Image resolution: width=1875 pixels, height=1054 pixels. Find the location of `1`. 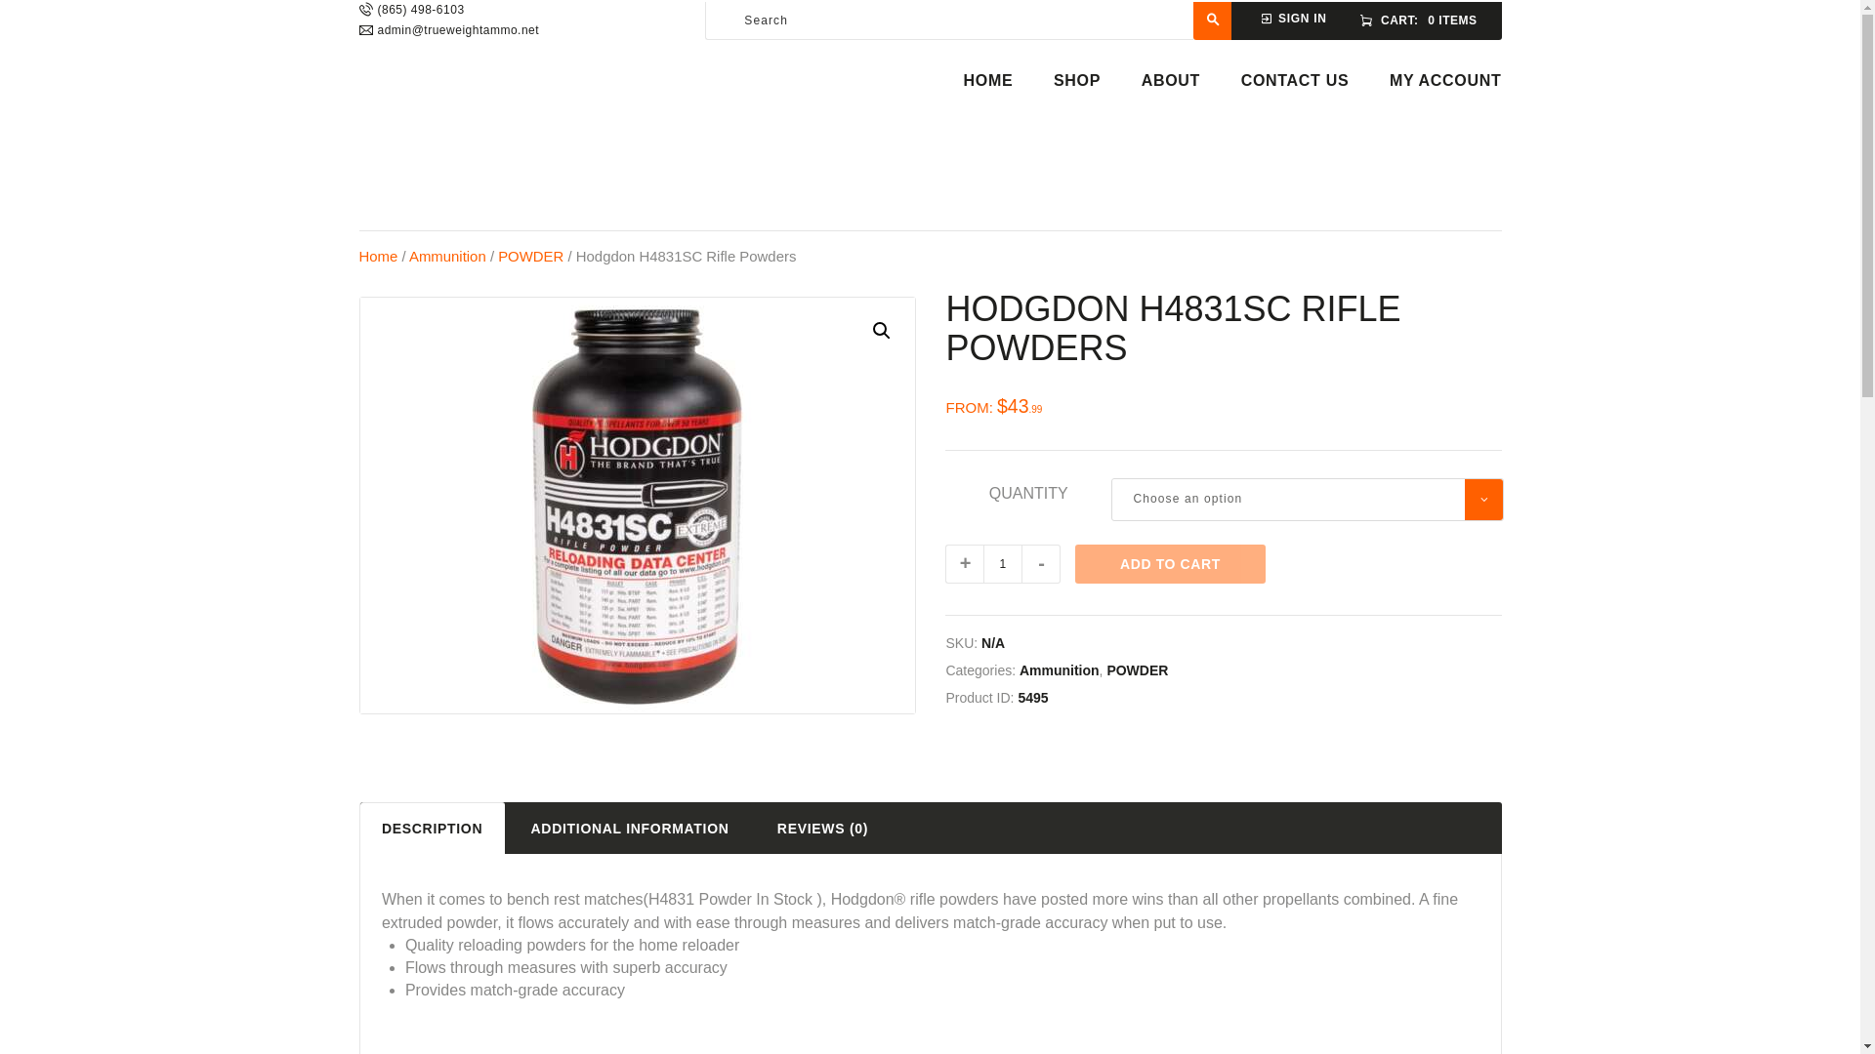

1 is located at coordinates (1002, 564).